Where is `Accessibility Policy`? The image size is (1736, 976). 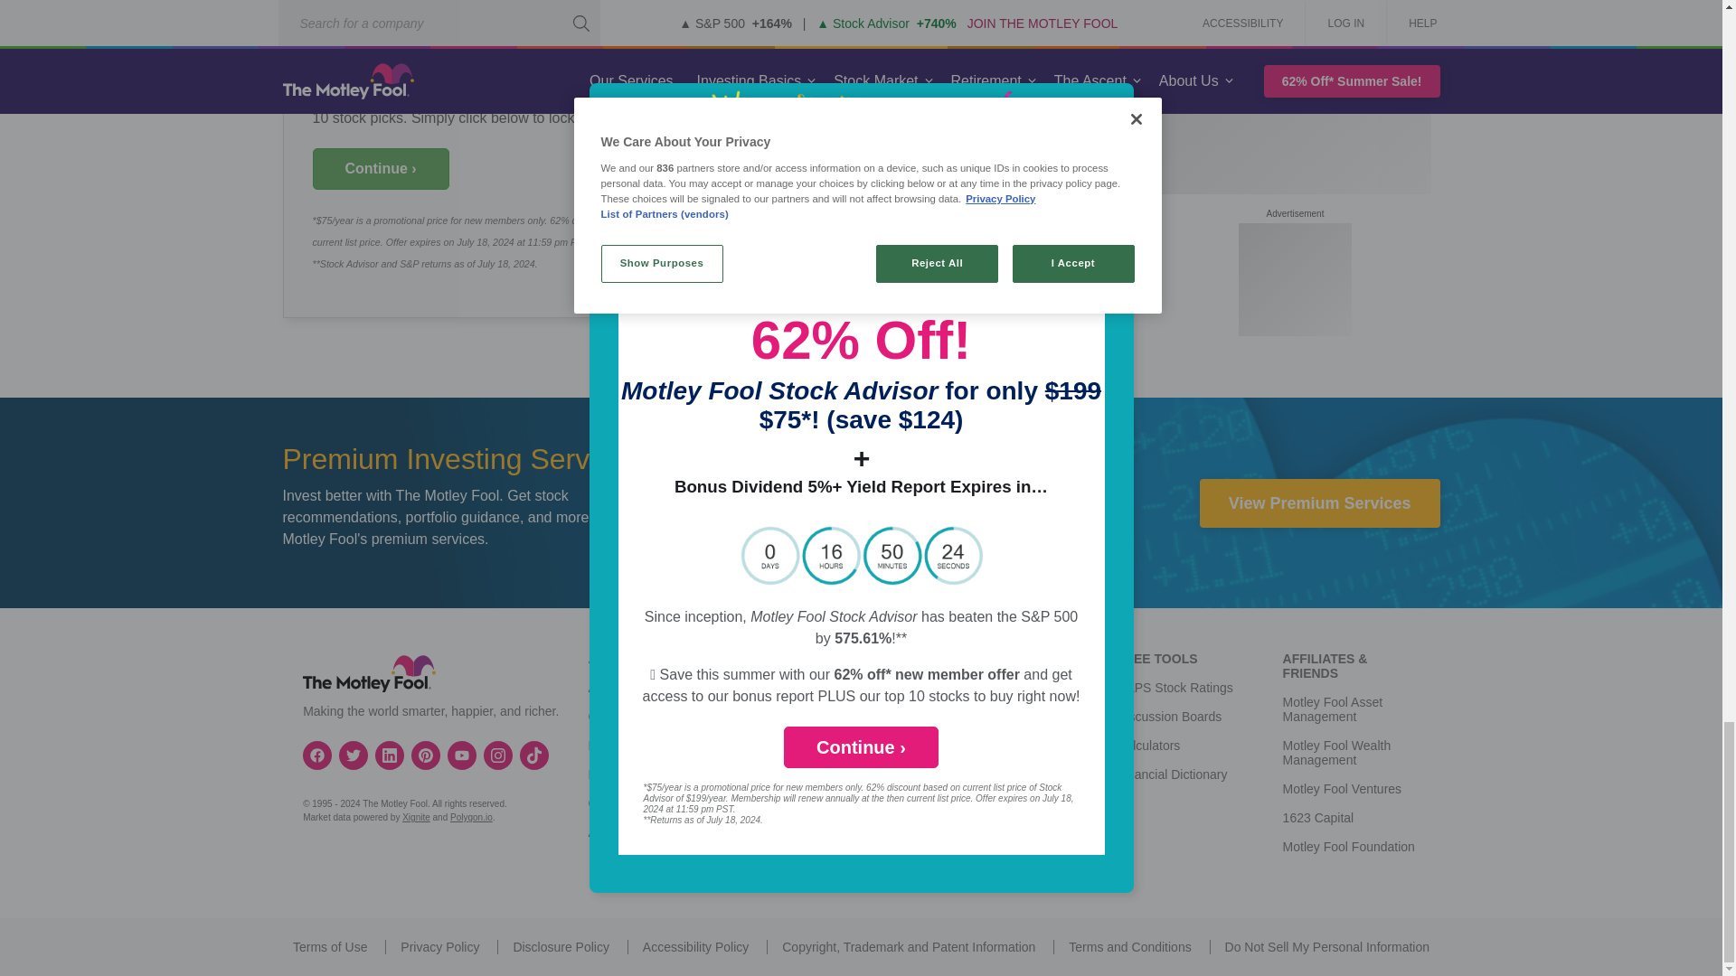 Accessibility Policy is located at coordinates (694, 947).